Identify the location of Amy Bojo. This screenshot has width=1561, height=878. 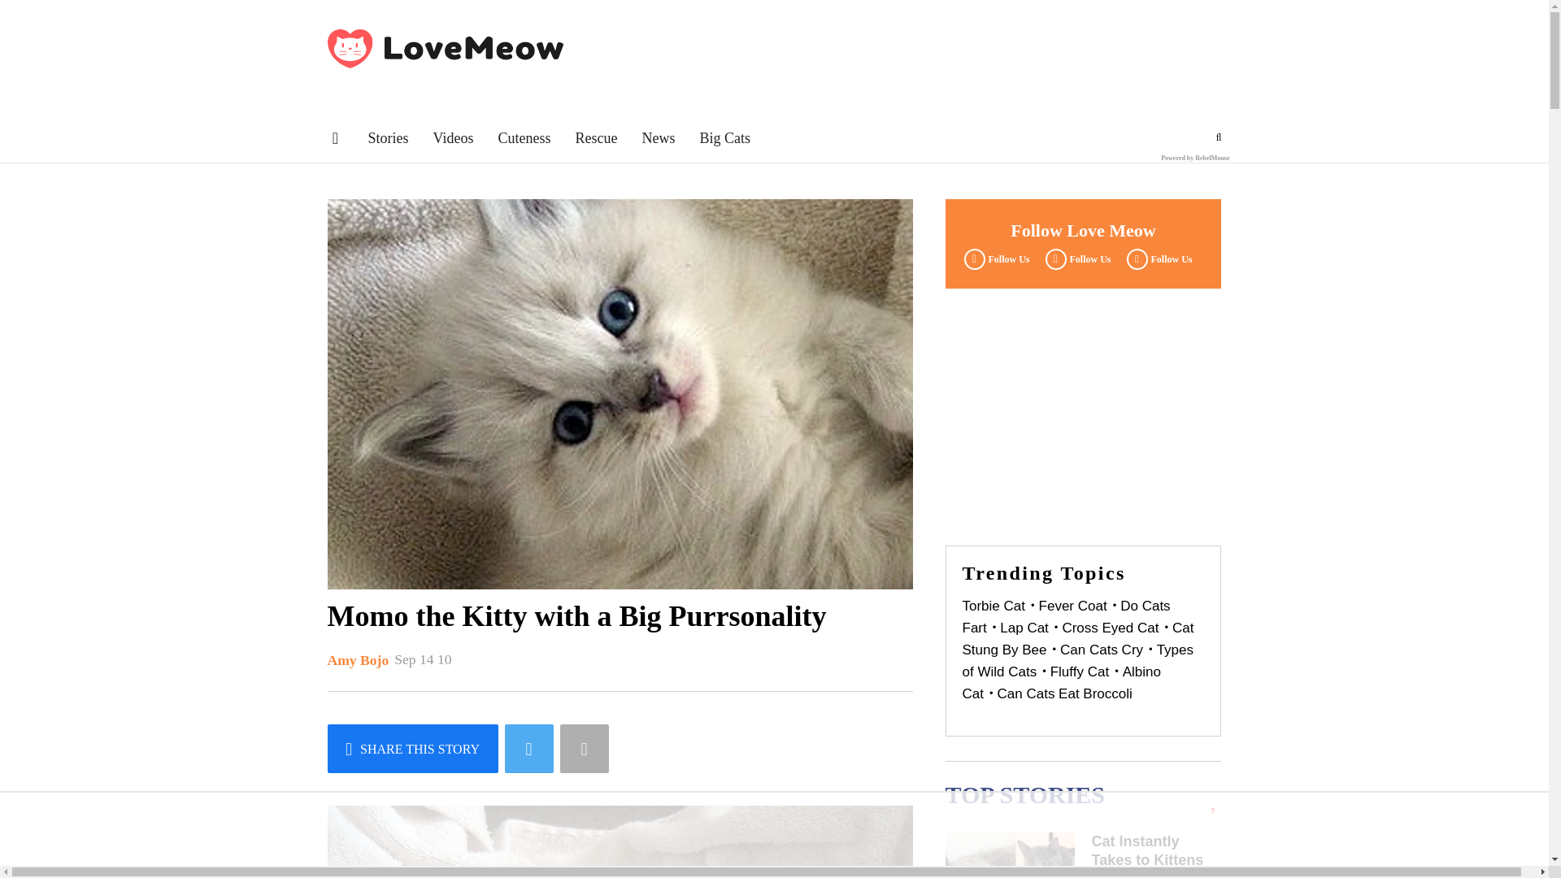
(358, 660).